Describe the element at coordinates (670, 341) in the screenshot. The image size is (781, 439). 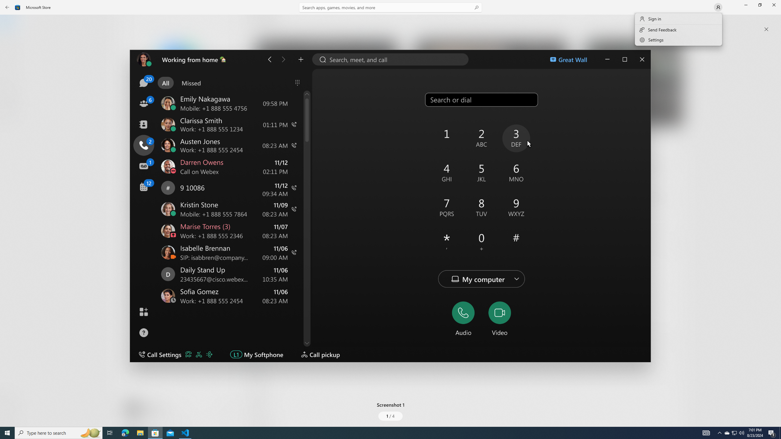
I see `Report review` at that location.